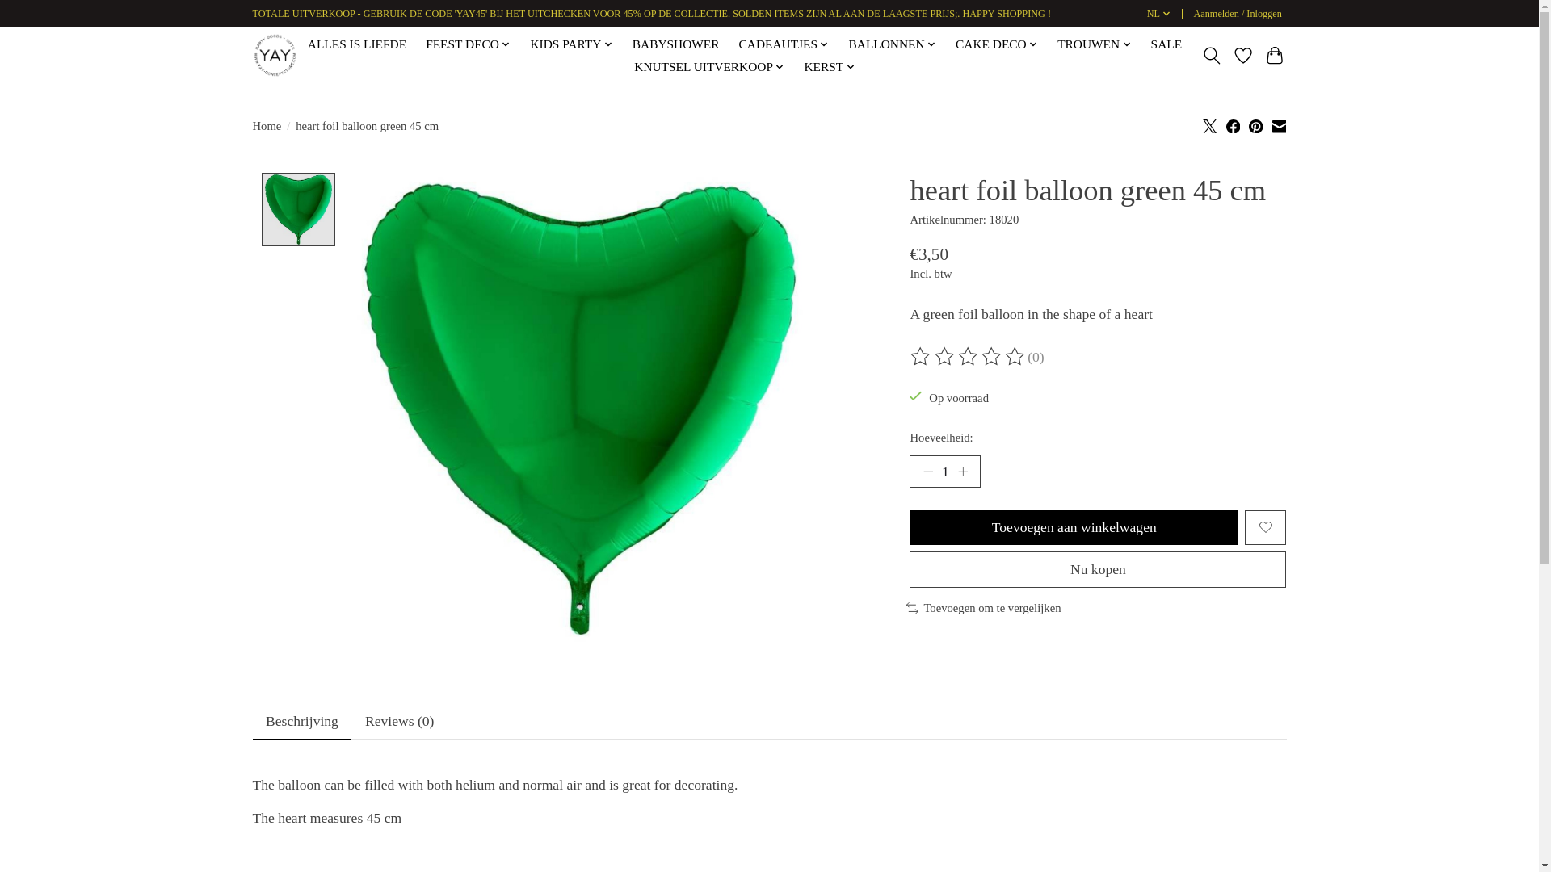 This screenshot has height=872, width=1551. What do you see at coordinates (469, 44) in the screenshot?
I see `FEEST DECO` at bounding box center [469, 44].